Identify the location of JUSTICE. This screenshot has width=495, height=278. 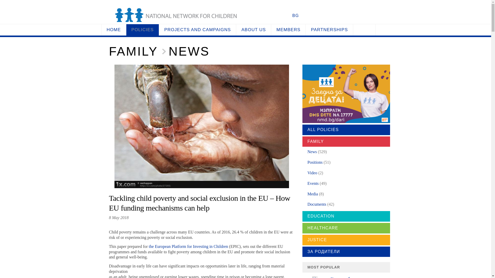
(346, 240).